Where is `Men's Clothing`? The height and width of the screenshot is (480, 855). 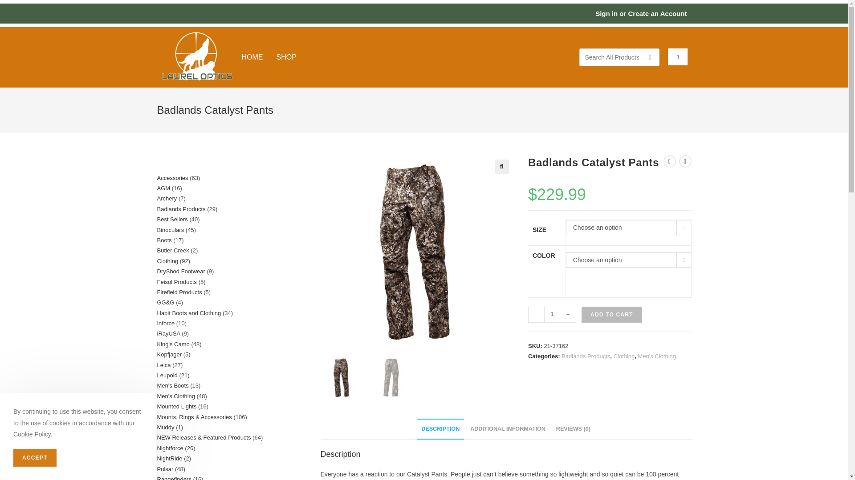
Men's Clothing is located at coordinates (657, 356).